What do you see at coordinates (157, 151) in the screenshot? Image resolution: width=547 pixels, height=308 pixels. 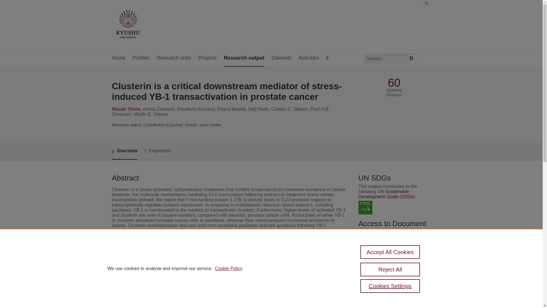 I see `Fingerprint` at bounding box center [157, 151].